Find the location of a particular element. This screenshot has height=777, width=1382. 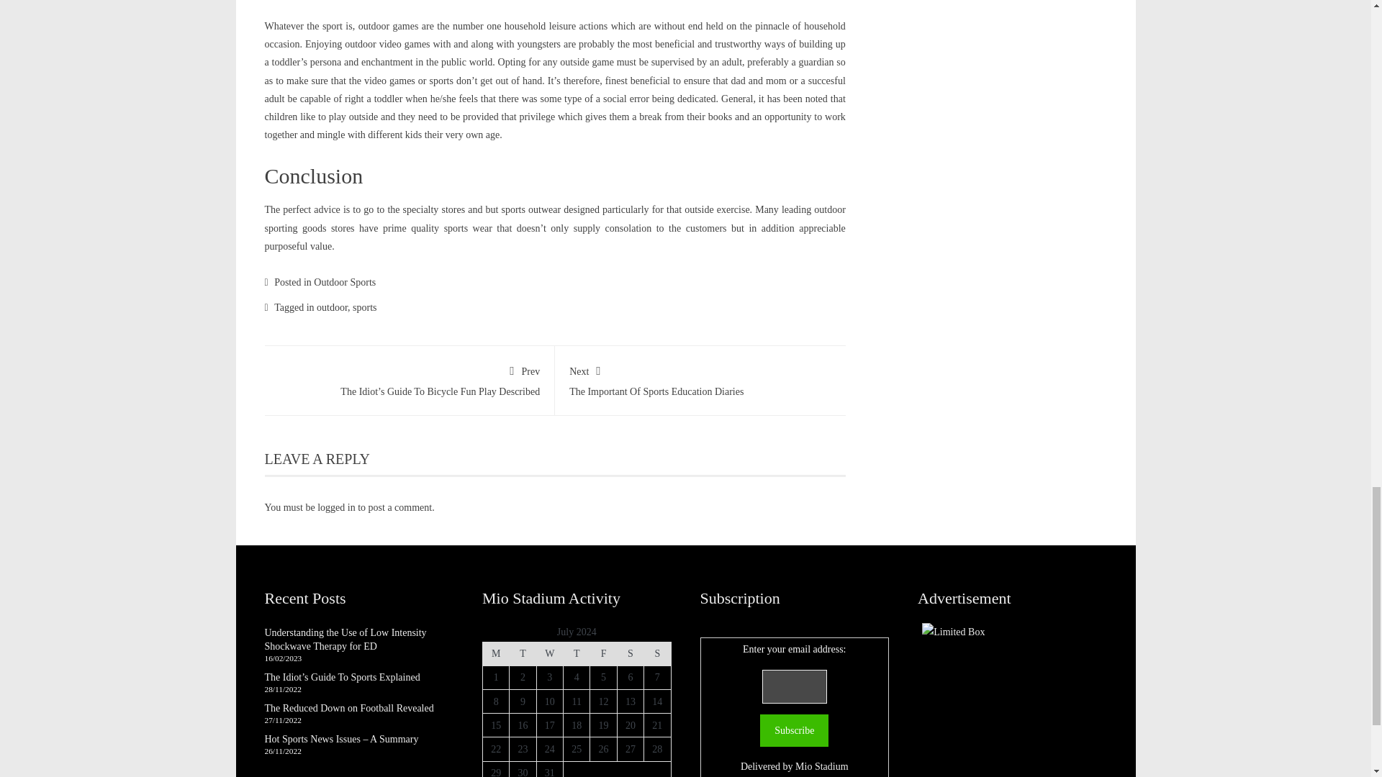

Thursday is located at coordinates (577, 653).